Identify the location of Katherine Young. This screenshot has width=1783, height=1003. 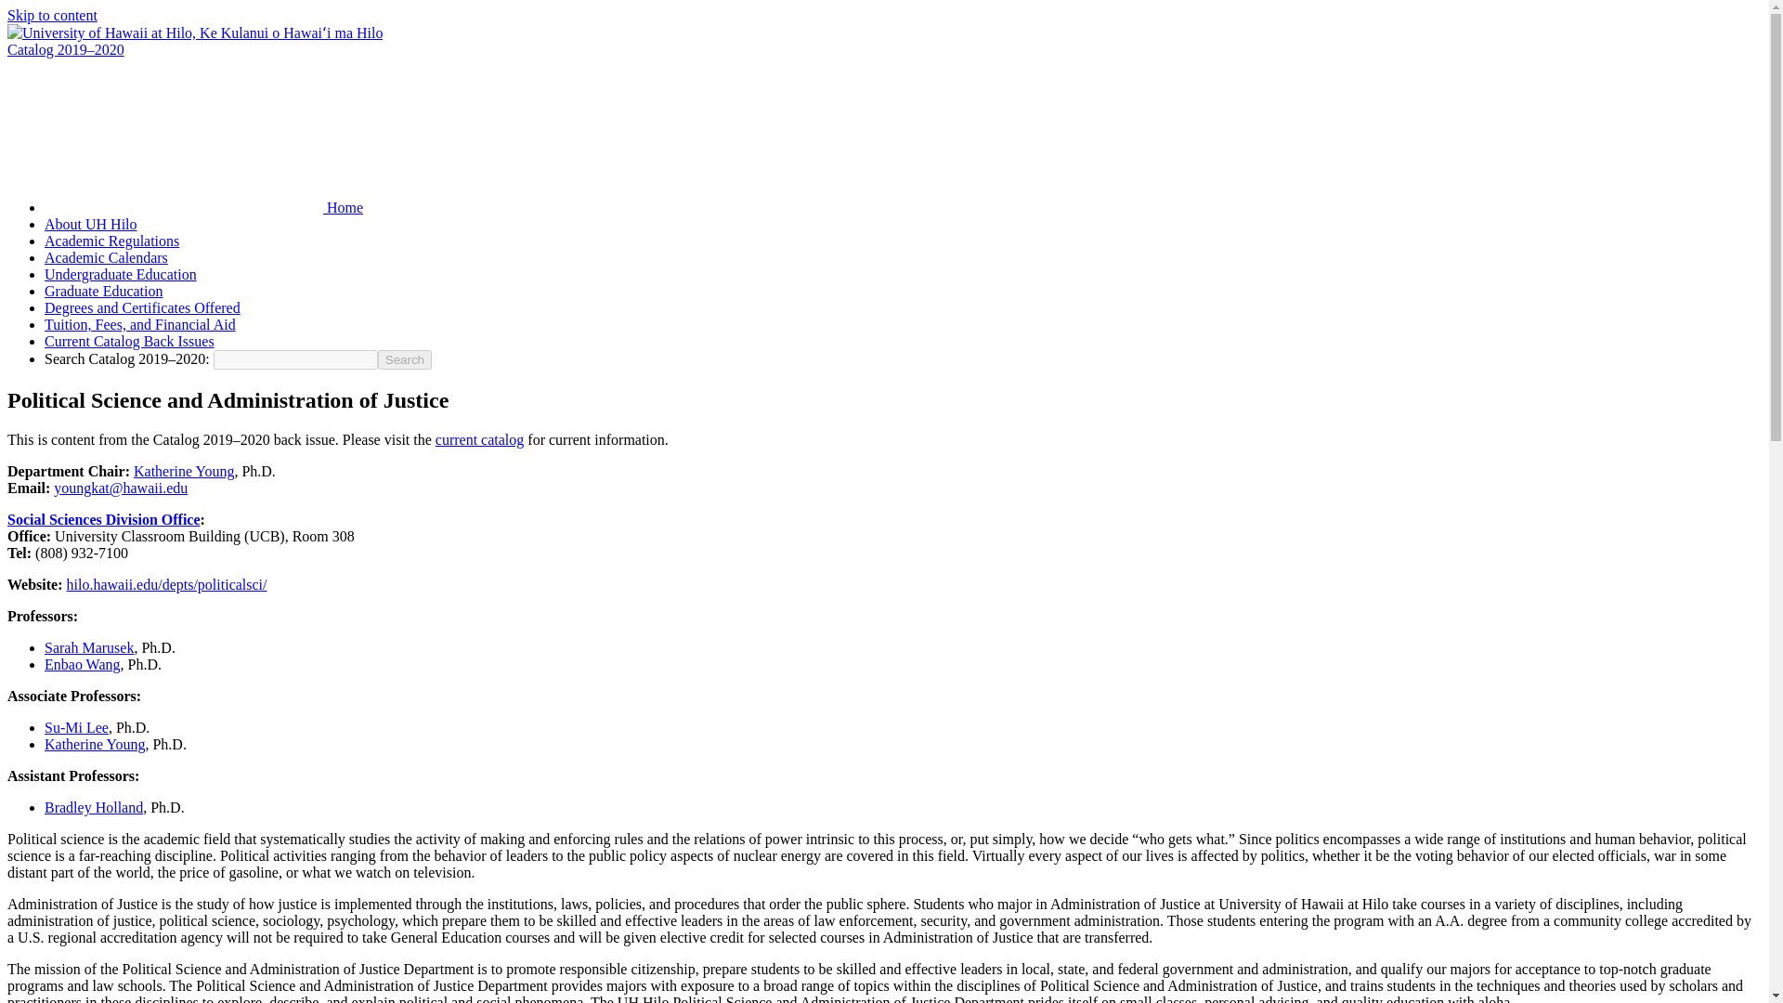
(184, 471).